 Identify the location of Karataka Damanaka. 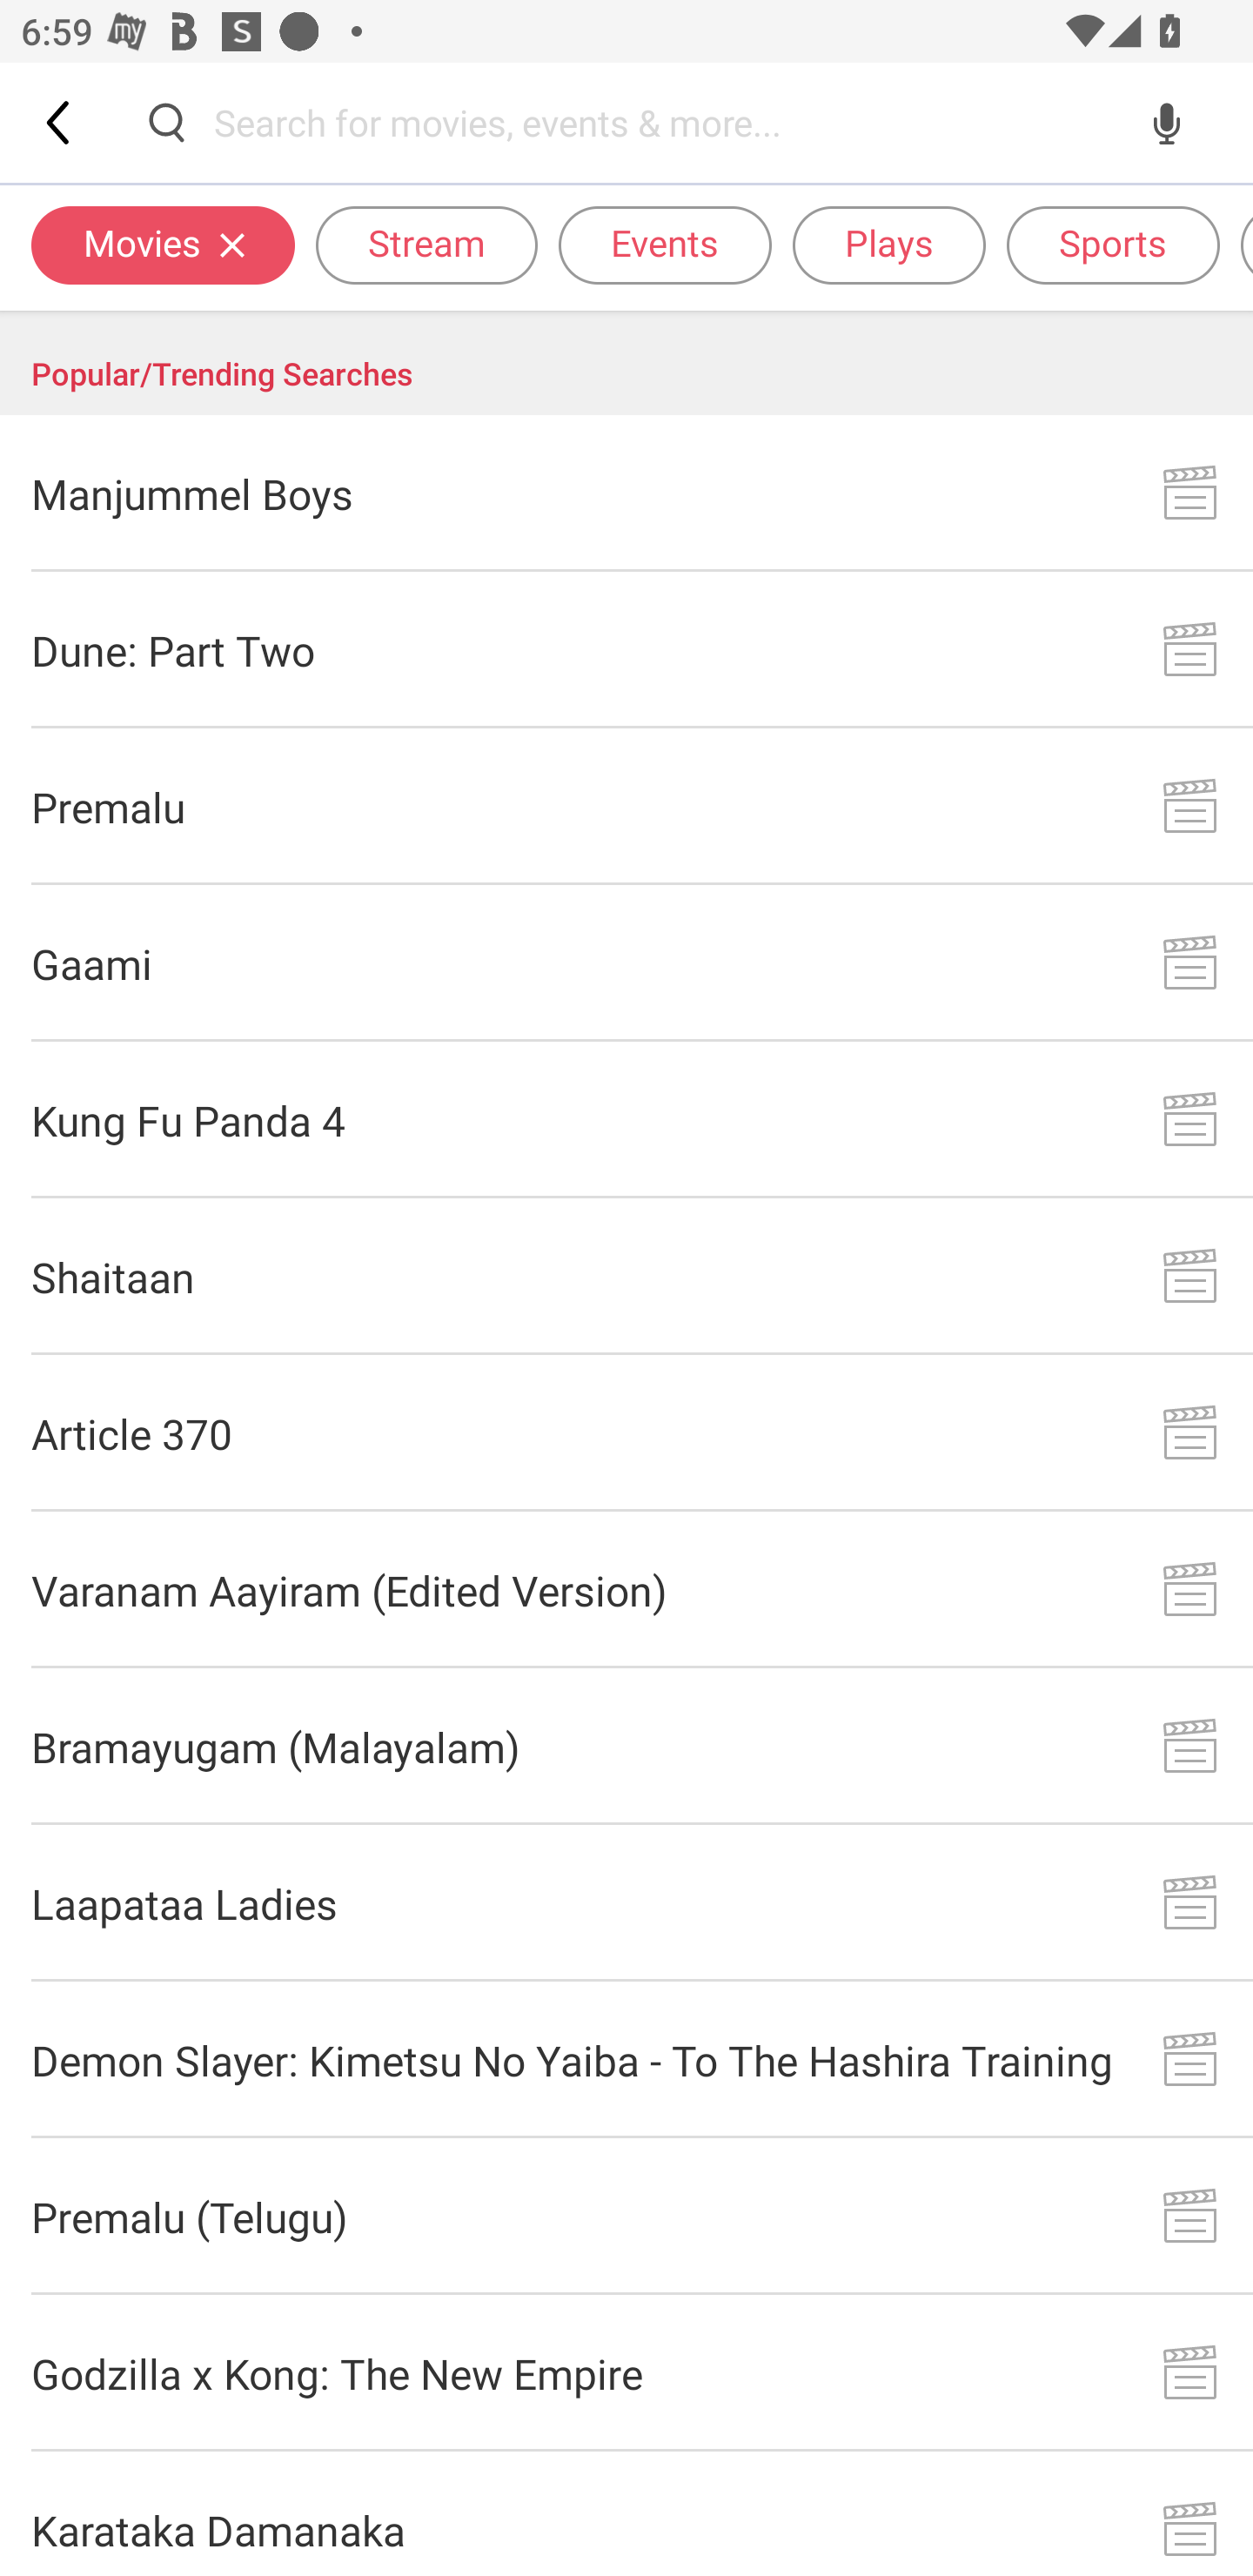
(626, 2513).